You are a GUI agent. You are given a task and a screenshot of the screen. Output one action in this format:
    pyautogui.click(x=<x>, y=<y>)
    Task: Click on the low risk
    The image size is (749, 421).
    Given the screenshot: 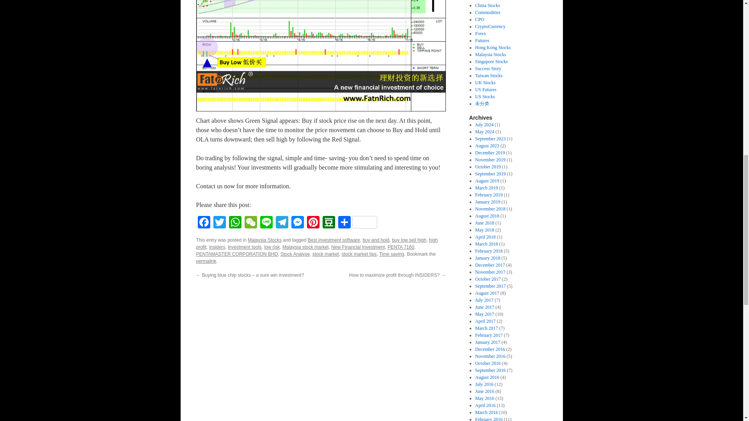 What is the action you would take?
    pyautogui.click(x=272, y=247)
    